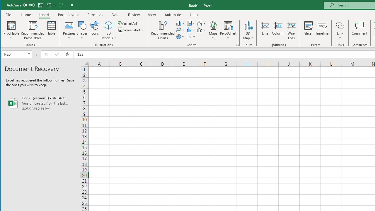  I want to click on Insert Waterfall, Funnel, Stock, Surface, or Radar Chart, so click(202, 23).